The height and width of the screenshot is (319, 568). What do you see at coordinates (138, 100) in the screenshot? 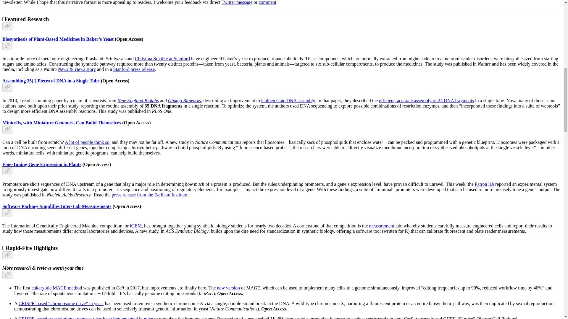
I see `New England Biolabs` at bounding box center [138, 100].